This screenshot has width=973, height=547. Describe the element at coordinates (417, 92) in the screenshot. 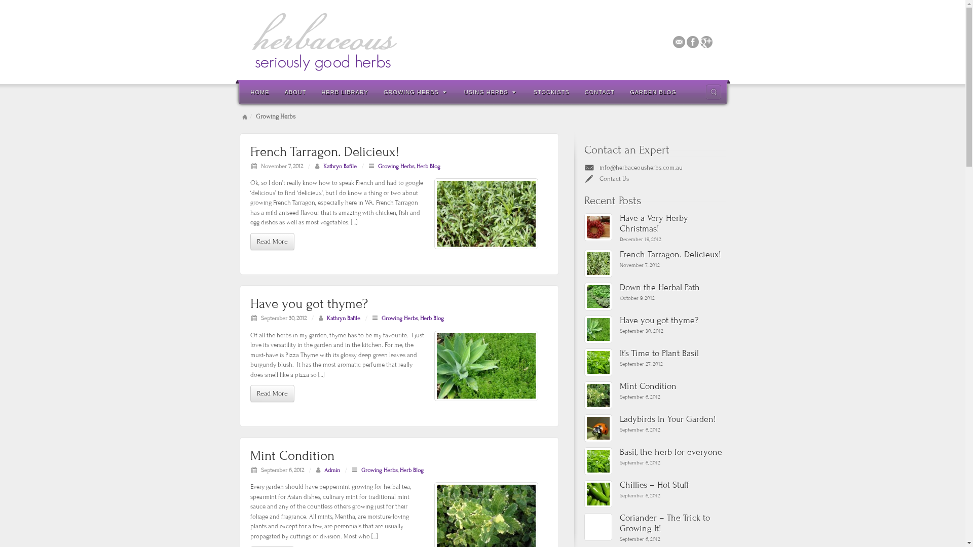

I see `GROWING HERBS` at that location.